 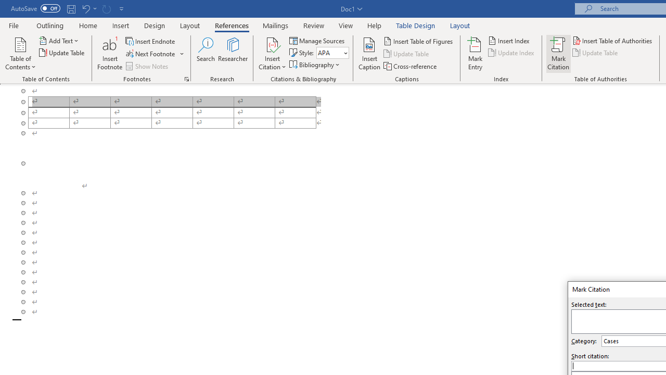 I want to click on Insert Table of Figures..., so click(x=418, y=41).